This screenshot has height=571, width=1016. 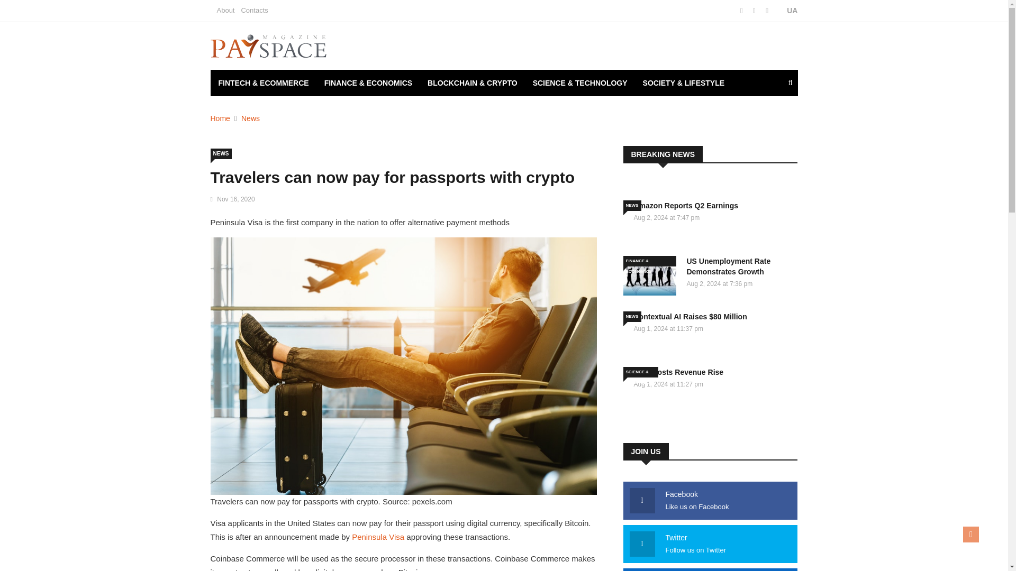 What do you see at coordinates (243, 109) in the screenshot?
I see `BIN CHECKER` at bounding box center [243, 109].